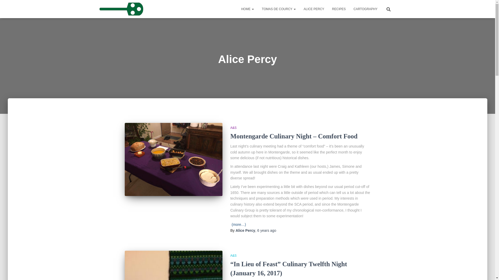 The image size is (499, 280). What do you see at coordinates (279, 9) in the screenshot?
I see `TOMAS DE COURCY` at bounding box center [279, 9].